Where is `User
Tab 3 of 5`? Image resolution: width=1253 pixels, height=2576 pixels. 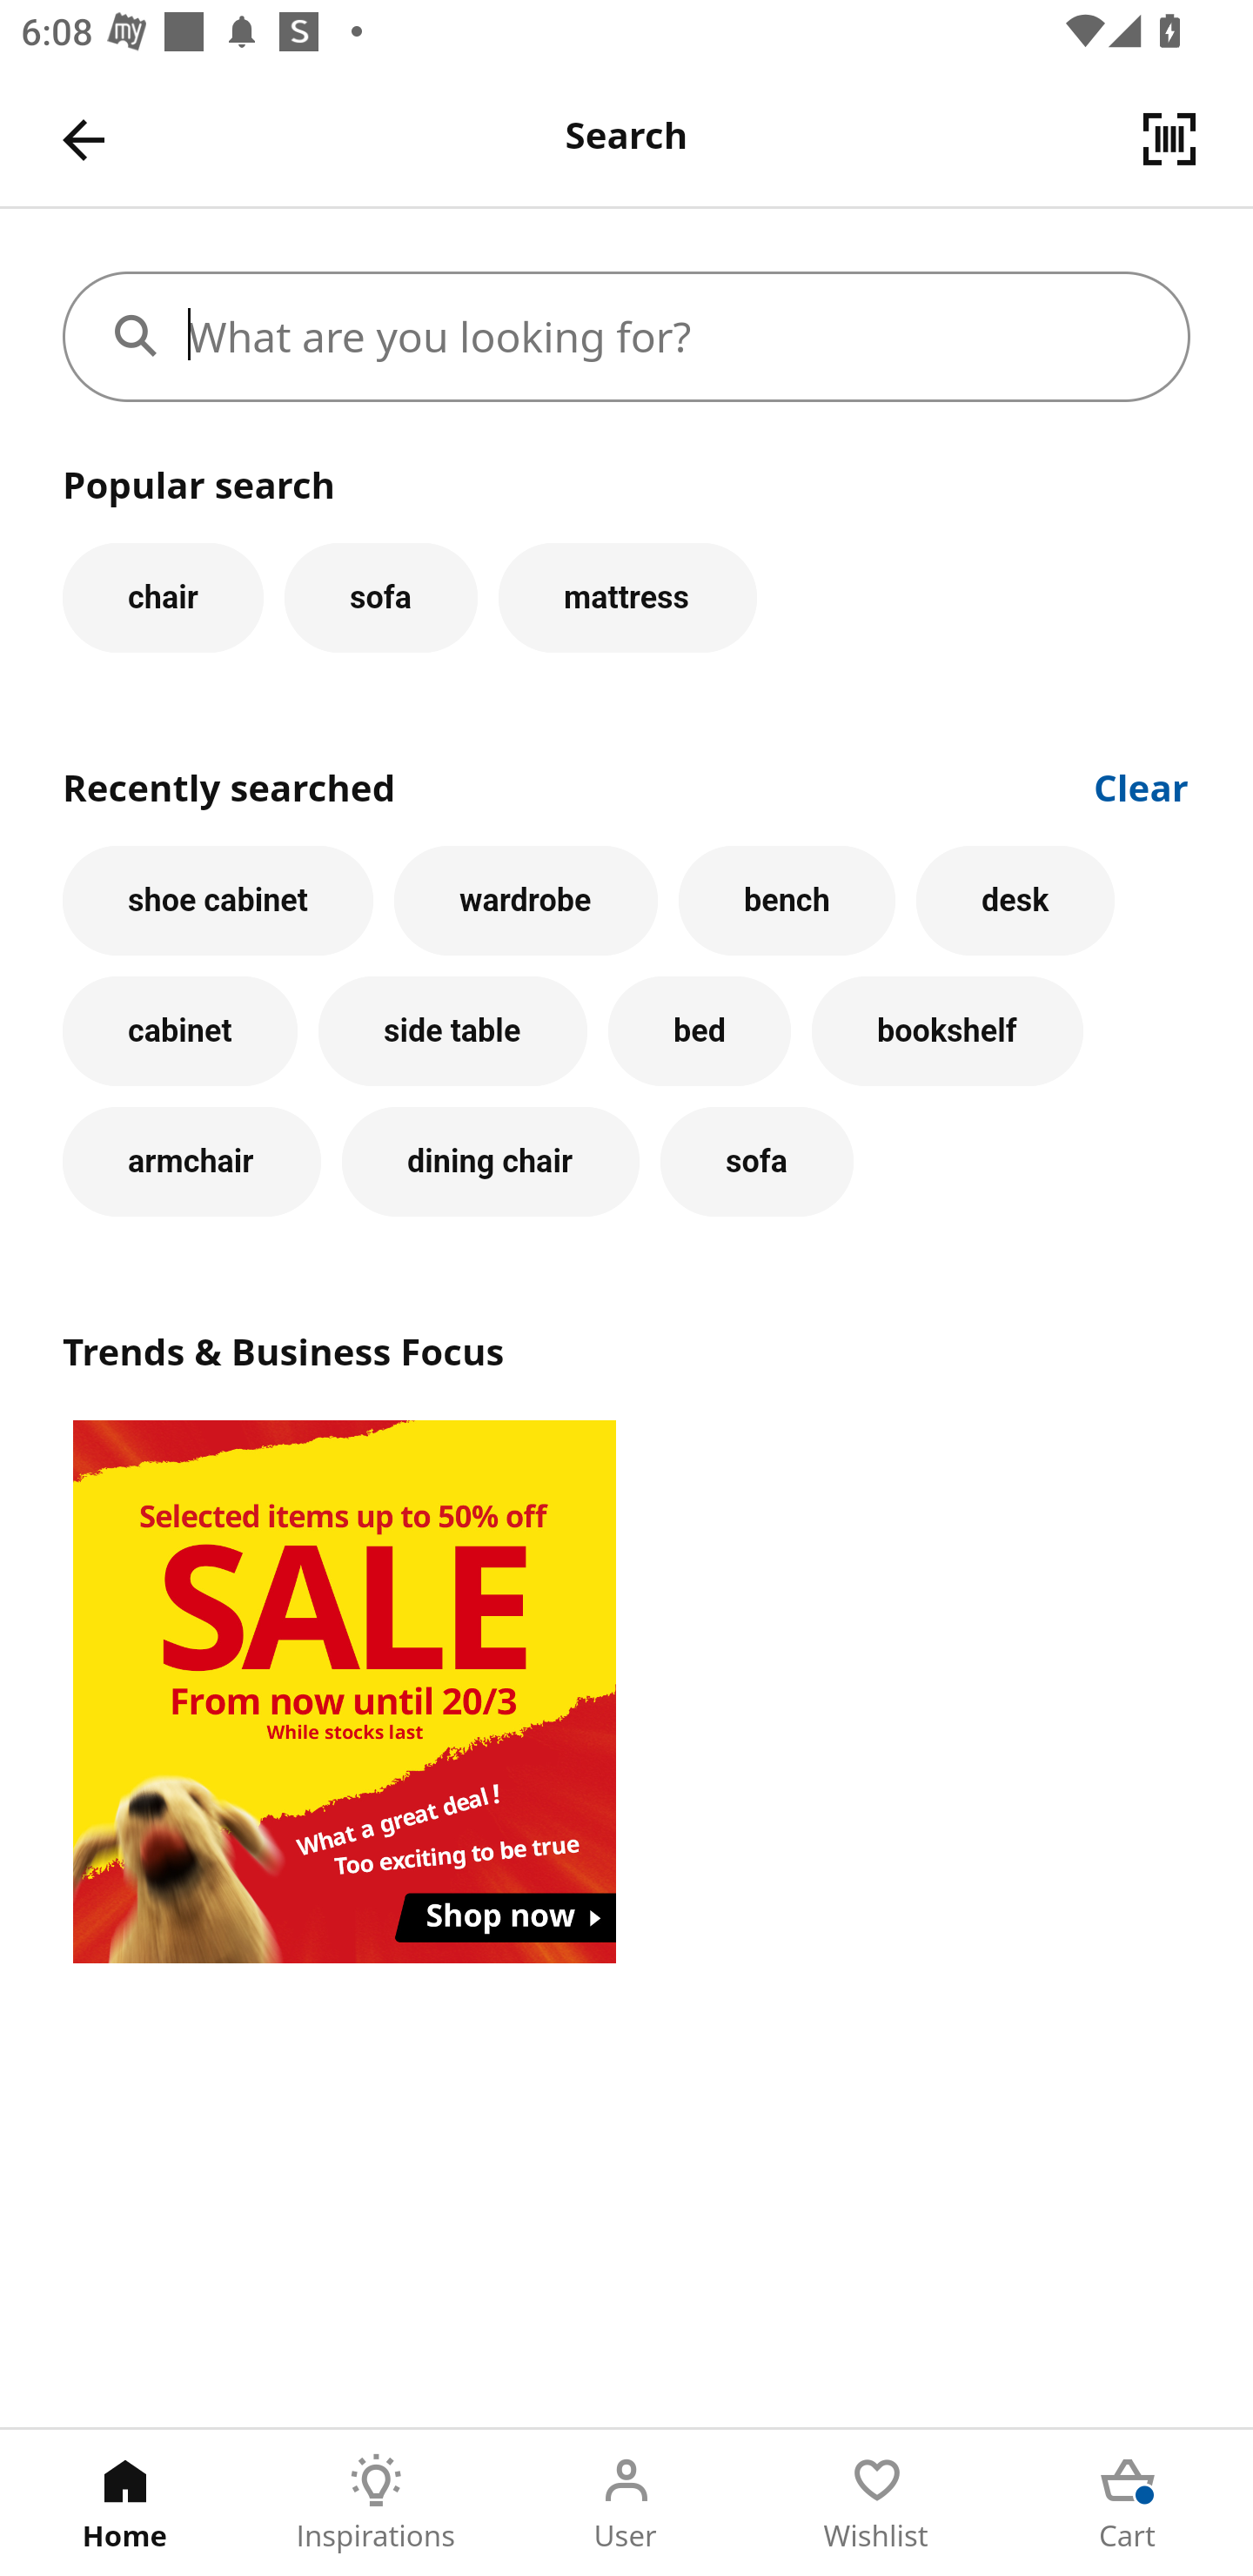
User
Tab 3 of 5 is located at coordinates (626, 2503).